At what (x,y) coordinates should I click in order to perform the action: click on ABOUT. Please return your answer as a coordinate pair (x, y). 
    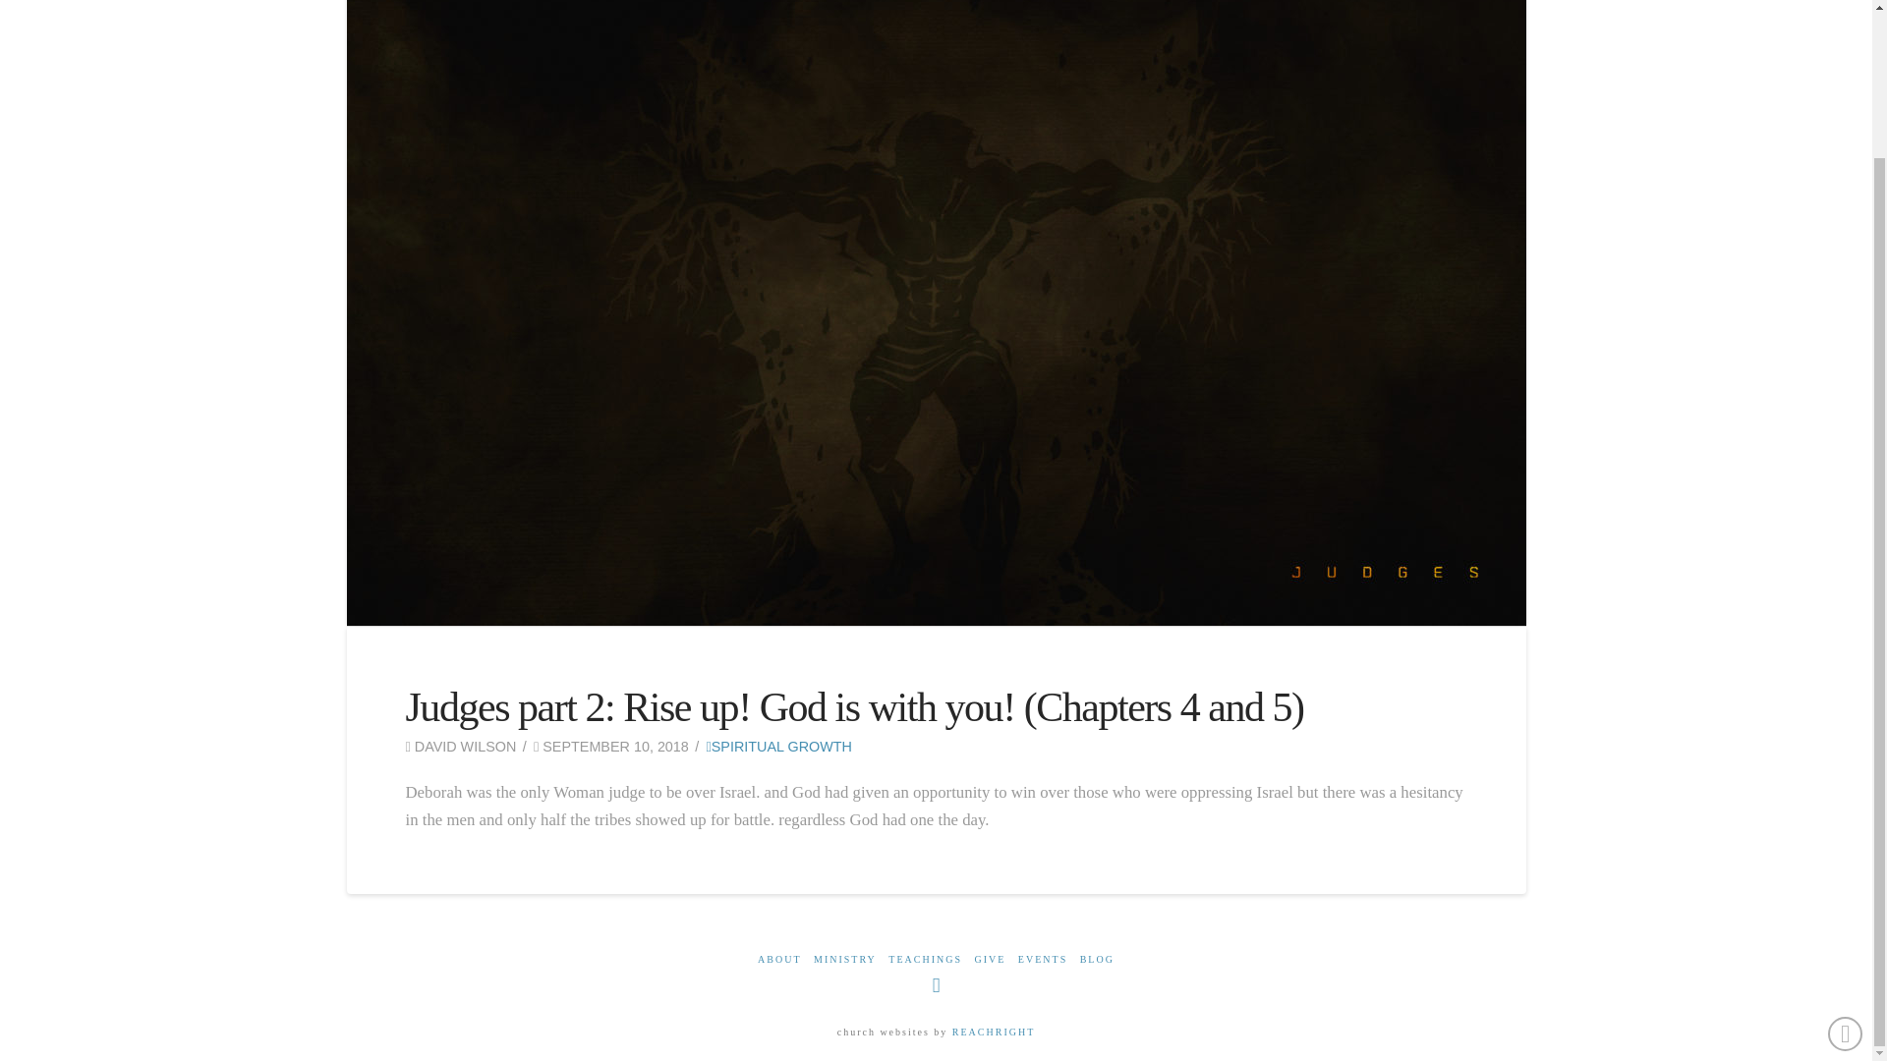
    Looking at the image, I should click on (778, 959).